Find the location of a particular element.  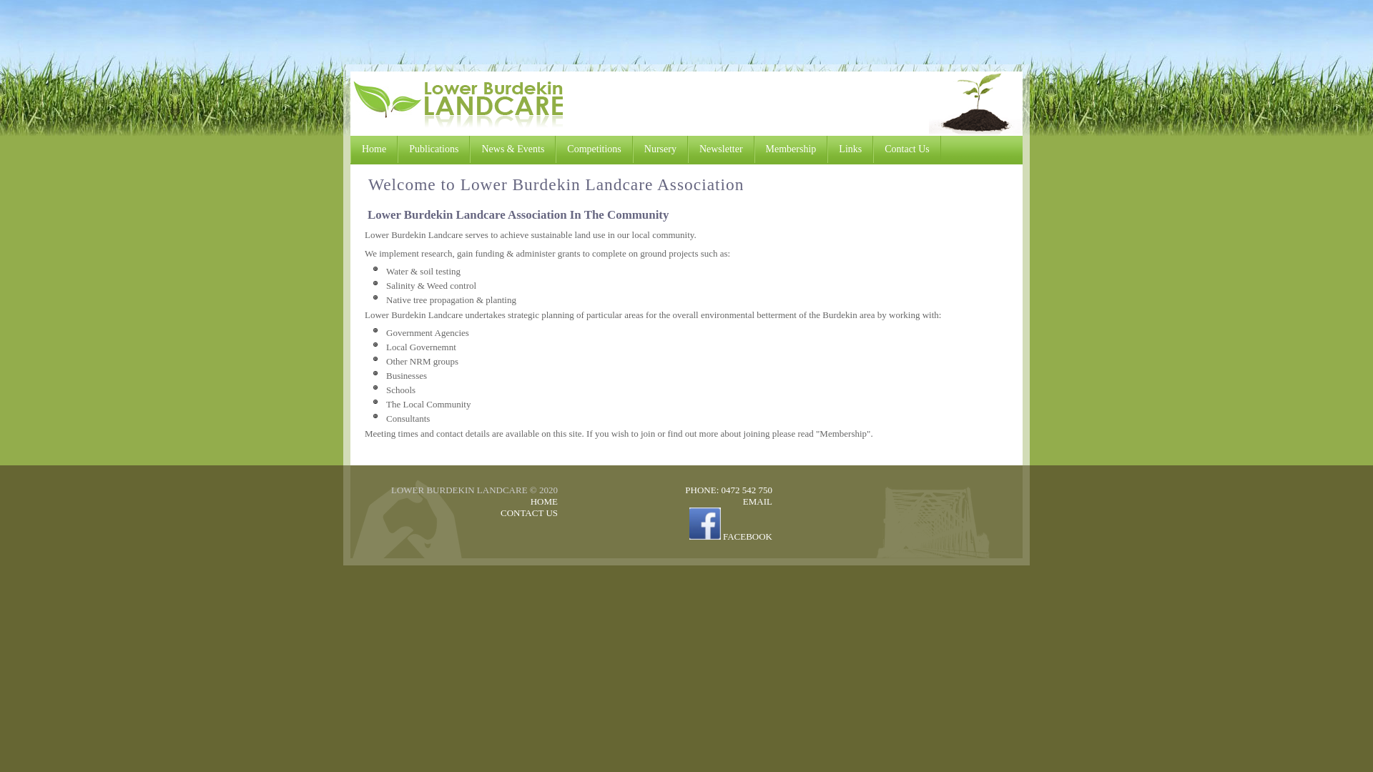

Newsletter is located at coordinates (721, 149).